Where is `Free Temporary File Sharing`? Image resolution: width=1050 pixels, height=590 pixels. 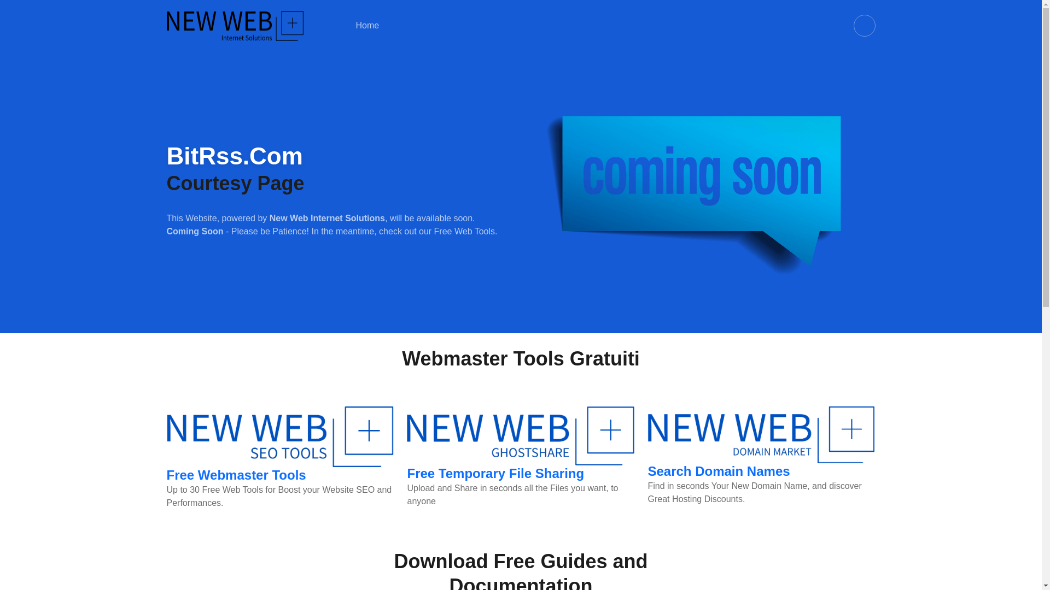
Free Temporary File Sharing is located at coordinates (495, 474).